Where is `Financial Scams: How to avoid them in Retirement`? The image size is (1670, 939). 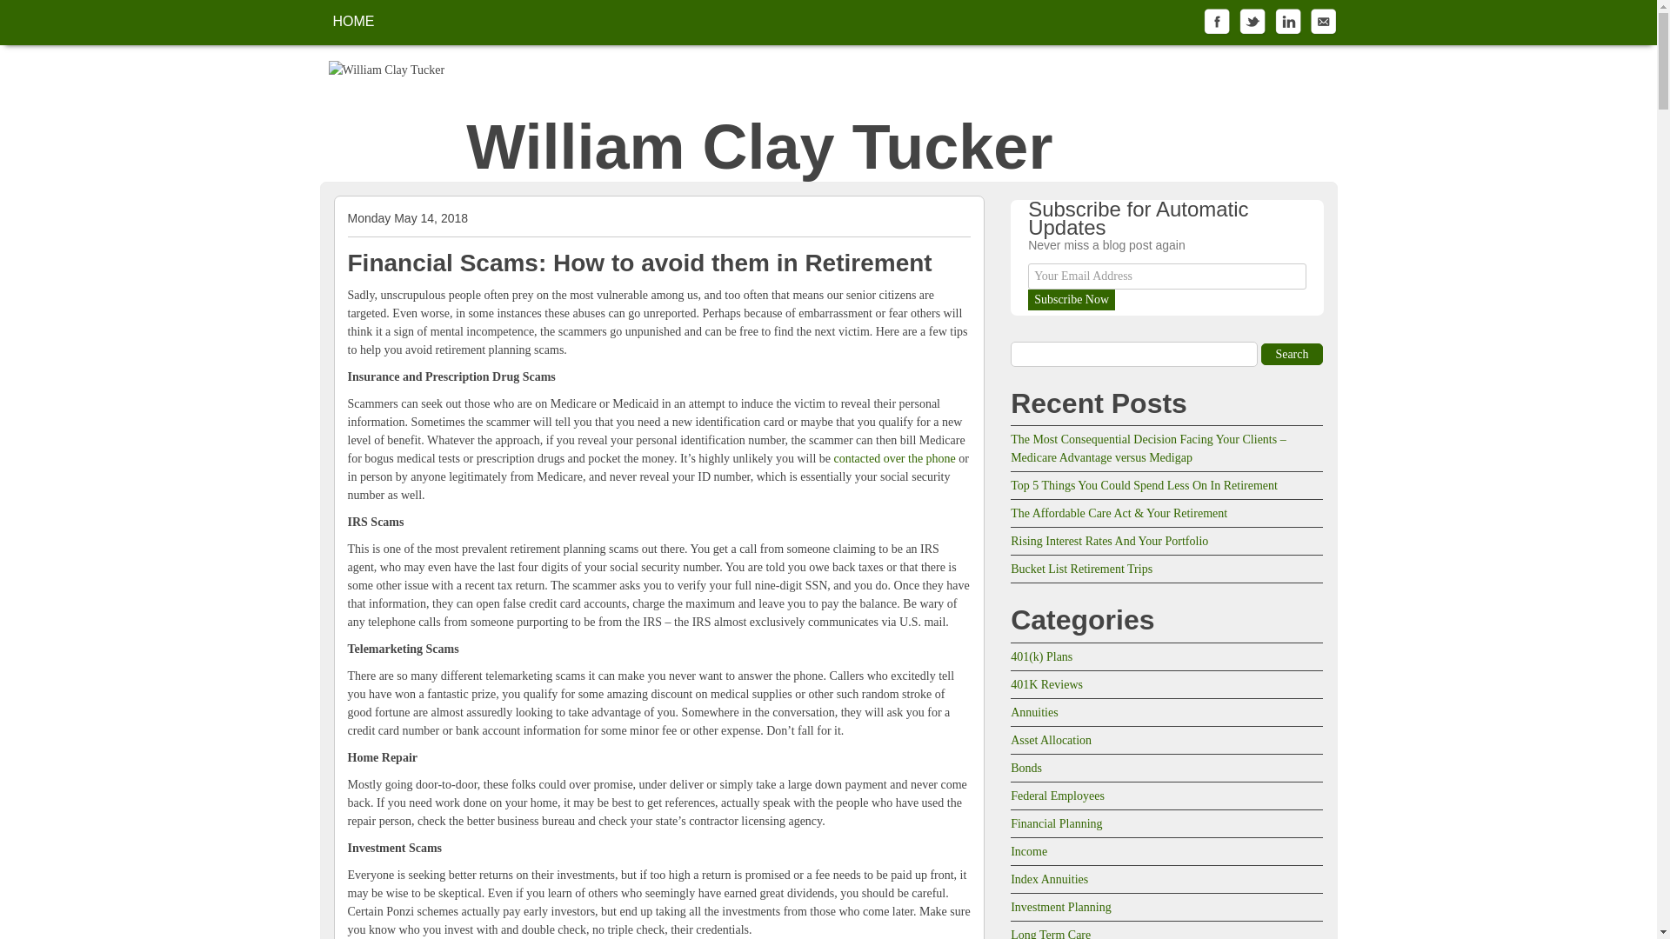 Financial Scams: How to avoid them in Retirement is located at coordinates (639, 263).